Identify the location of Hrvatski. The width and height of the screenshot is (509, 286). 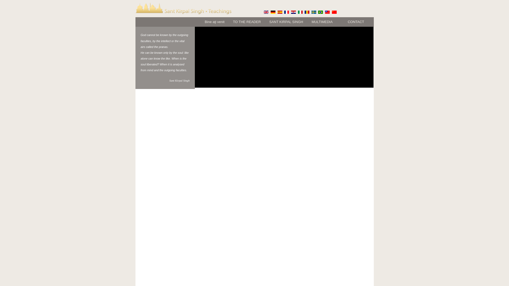
(293, 12).